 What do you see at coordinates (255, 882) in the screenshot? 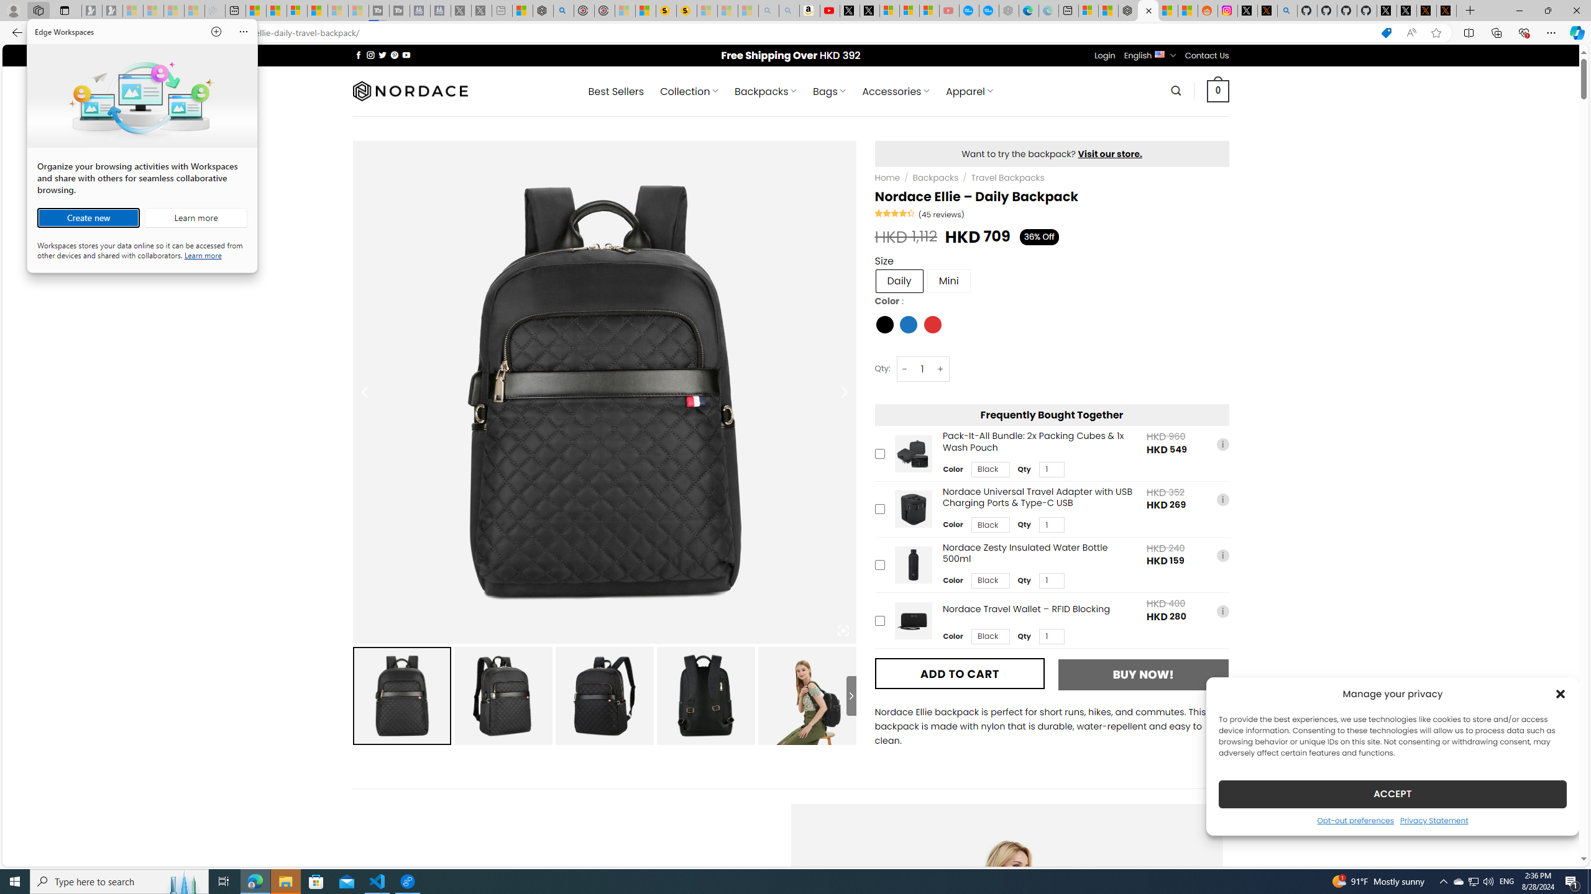
I see `Microsoft Edge - 1 running window` at bounding box center [255, 882].